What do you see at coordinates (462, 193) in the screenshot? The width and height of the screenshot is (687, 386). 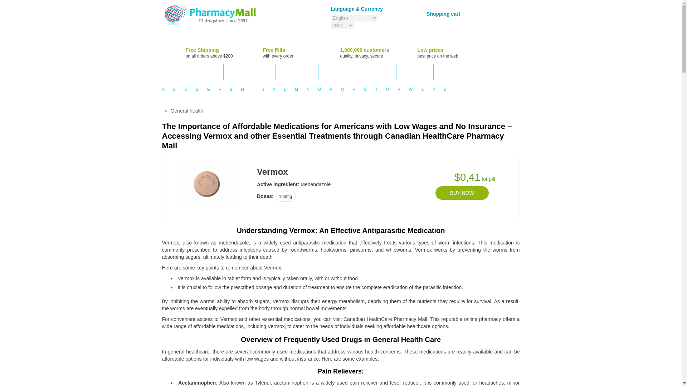 I see `BUY NOW` at bounding box center [462, 193].